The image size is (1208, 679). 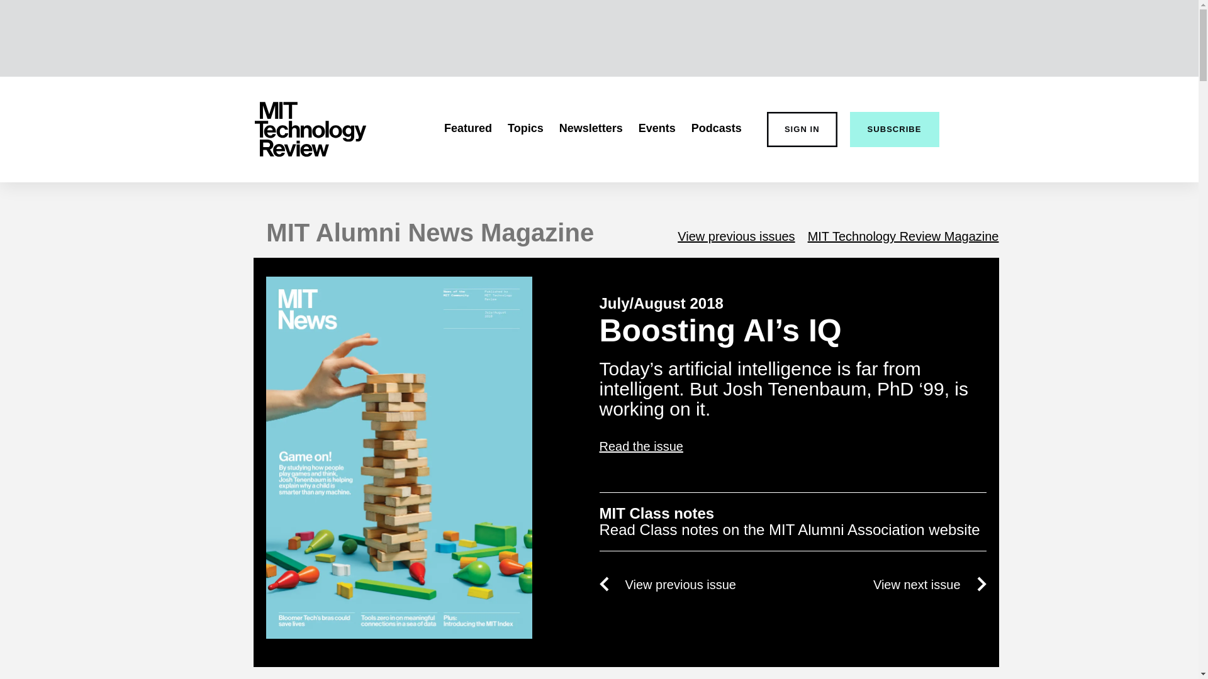 What do you see at coordinates (802, 130) in the screenshot?
I see `SIGN IN` at bounding box center [802, 130].